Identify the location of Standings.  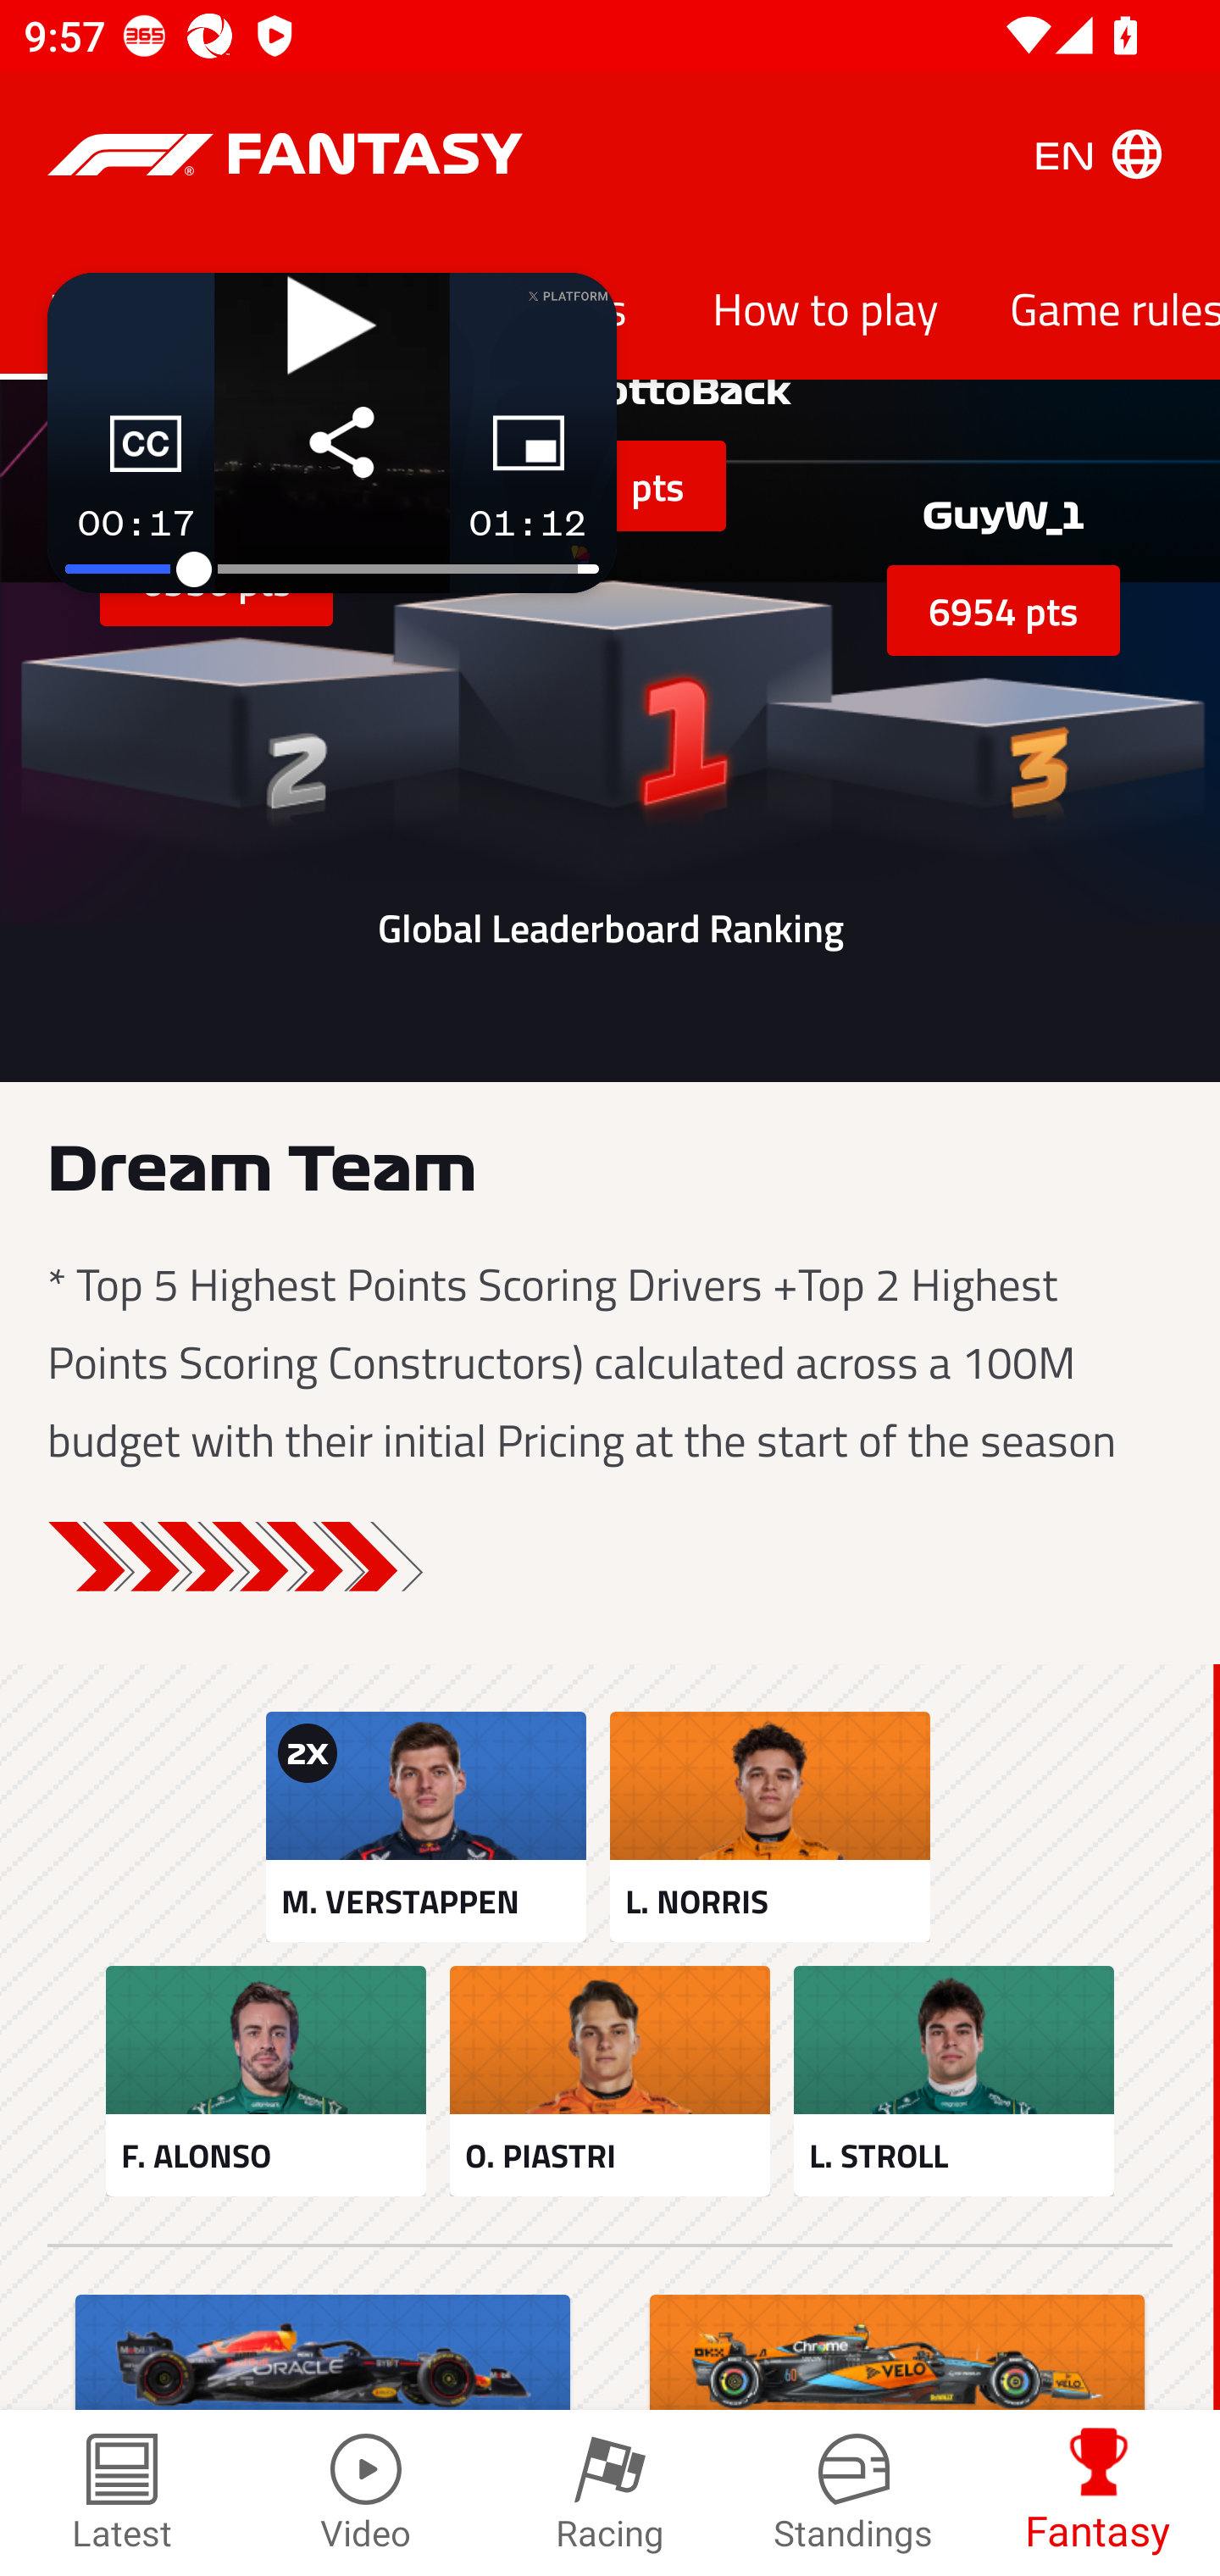
(854, 2493).